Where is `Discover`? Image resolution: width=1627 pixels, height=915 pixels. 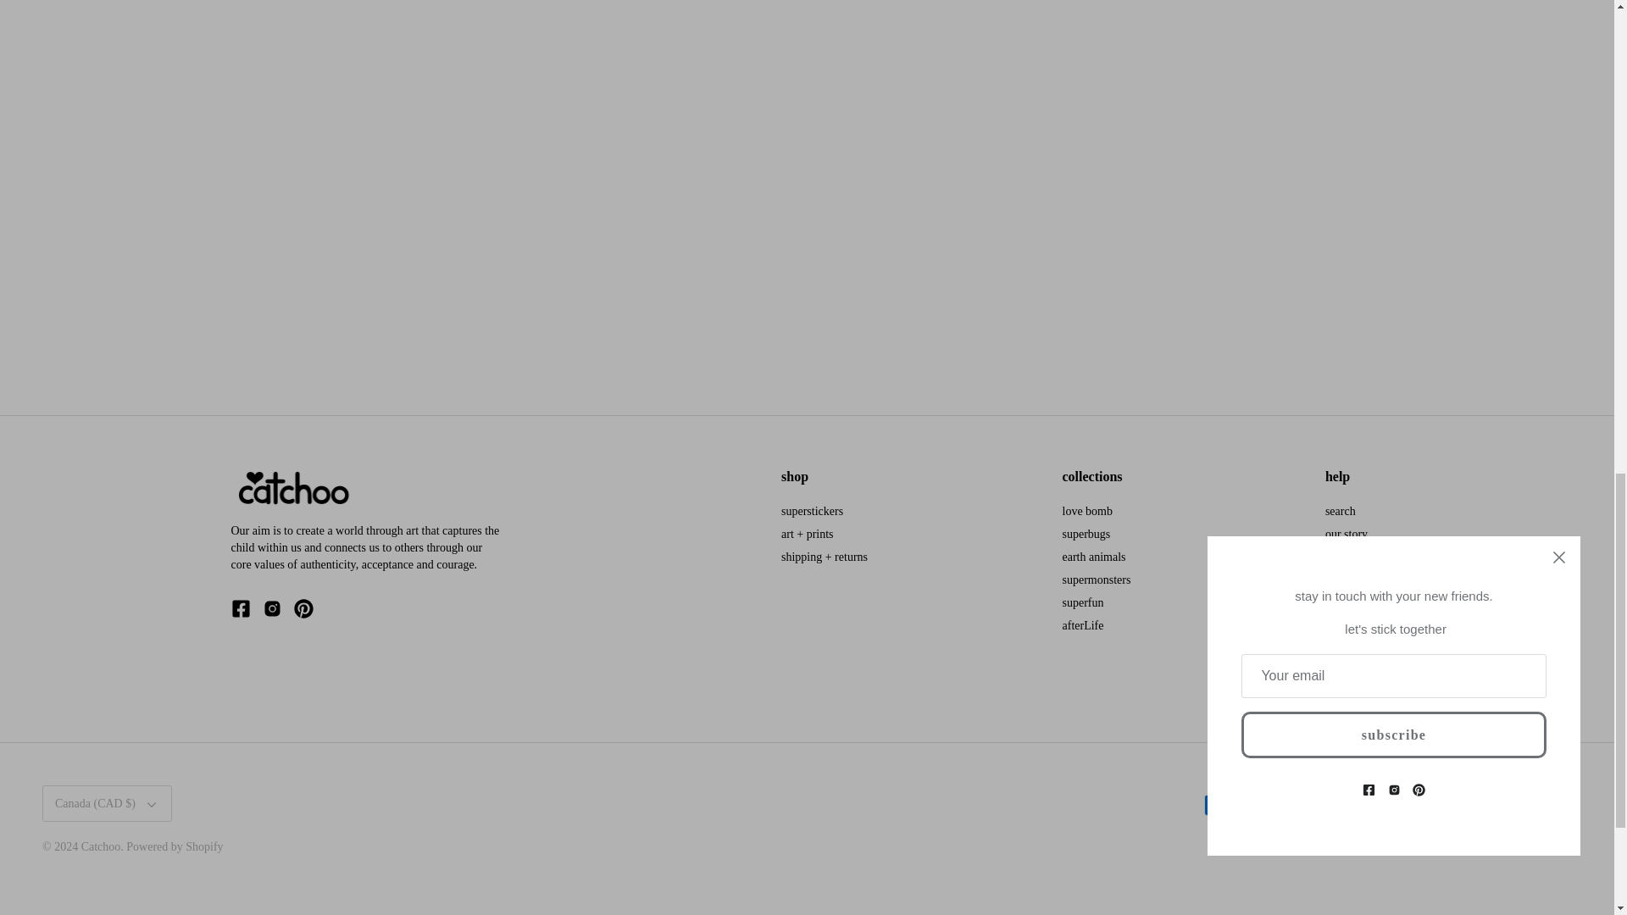
Discover is located at coordinates (1346, 805).